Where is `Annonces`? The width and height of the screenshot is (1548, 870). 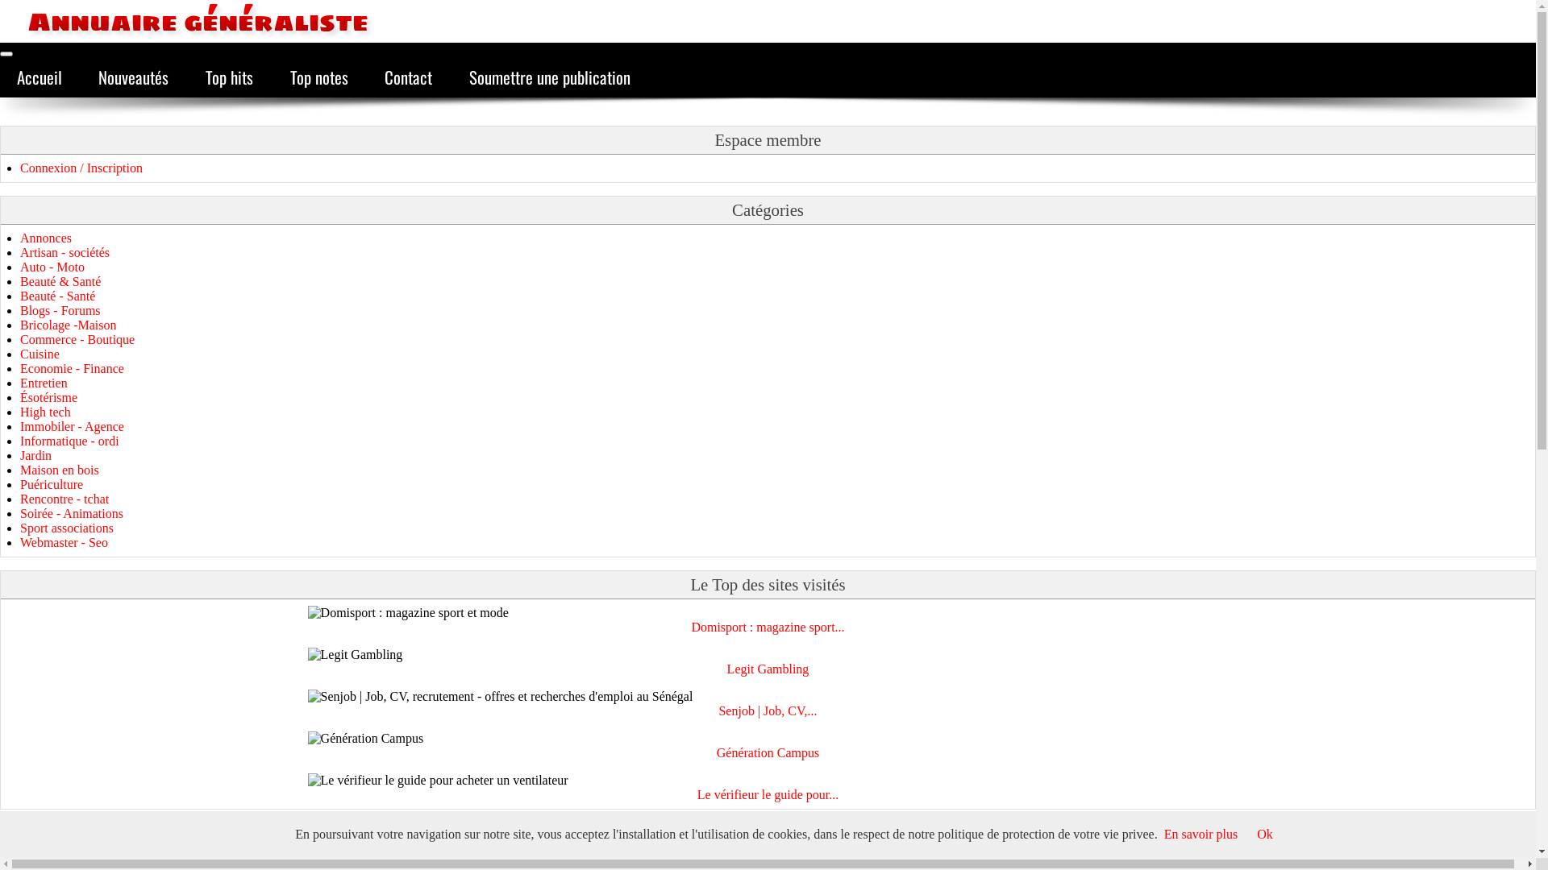 Annonces is located at coordinates (46, 238).